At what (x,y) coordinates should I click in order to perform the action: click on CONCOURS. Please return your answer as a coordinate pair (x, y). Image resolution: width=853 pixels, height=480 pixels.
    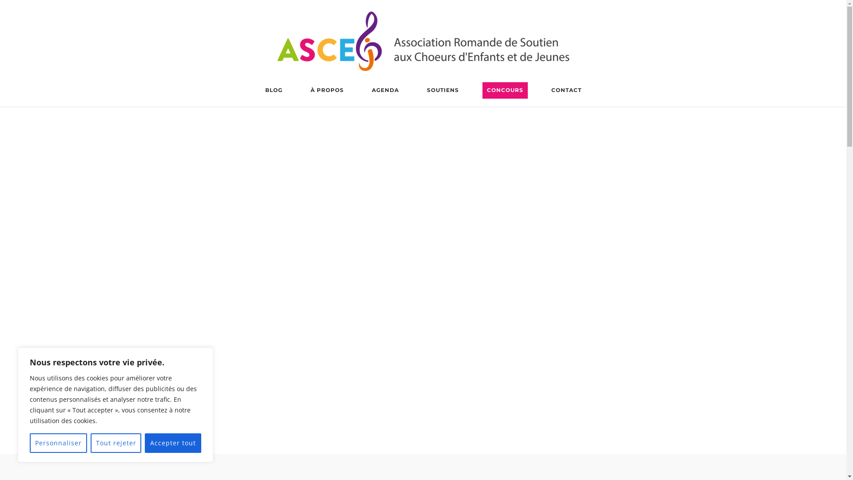
    Looking at the image, I should click on (505, 92).